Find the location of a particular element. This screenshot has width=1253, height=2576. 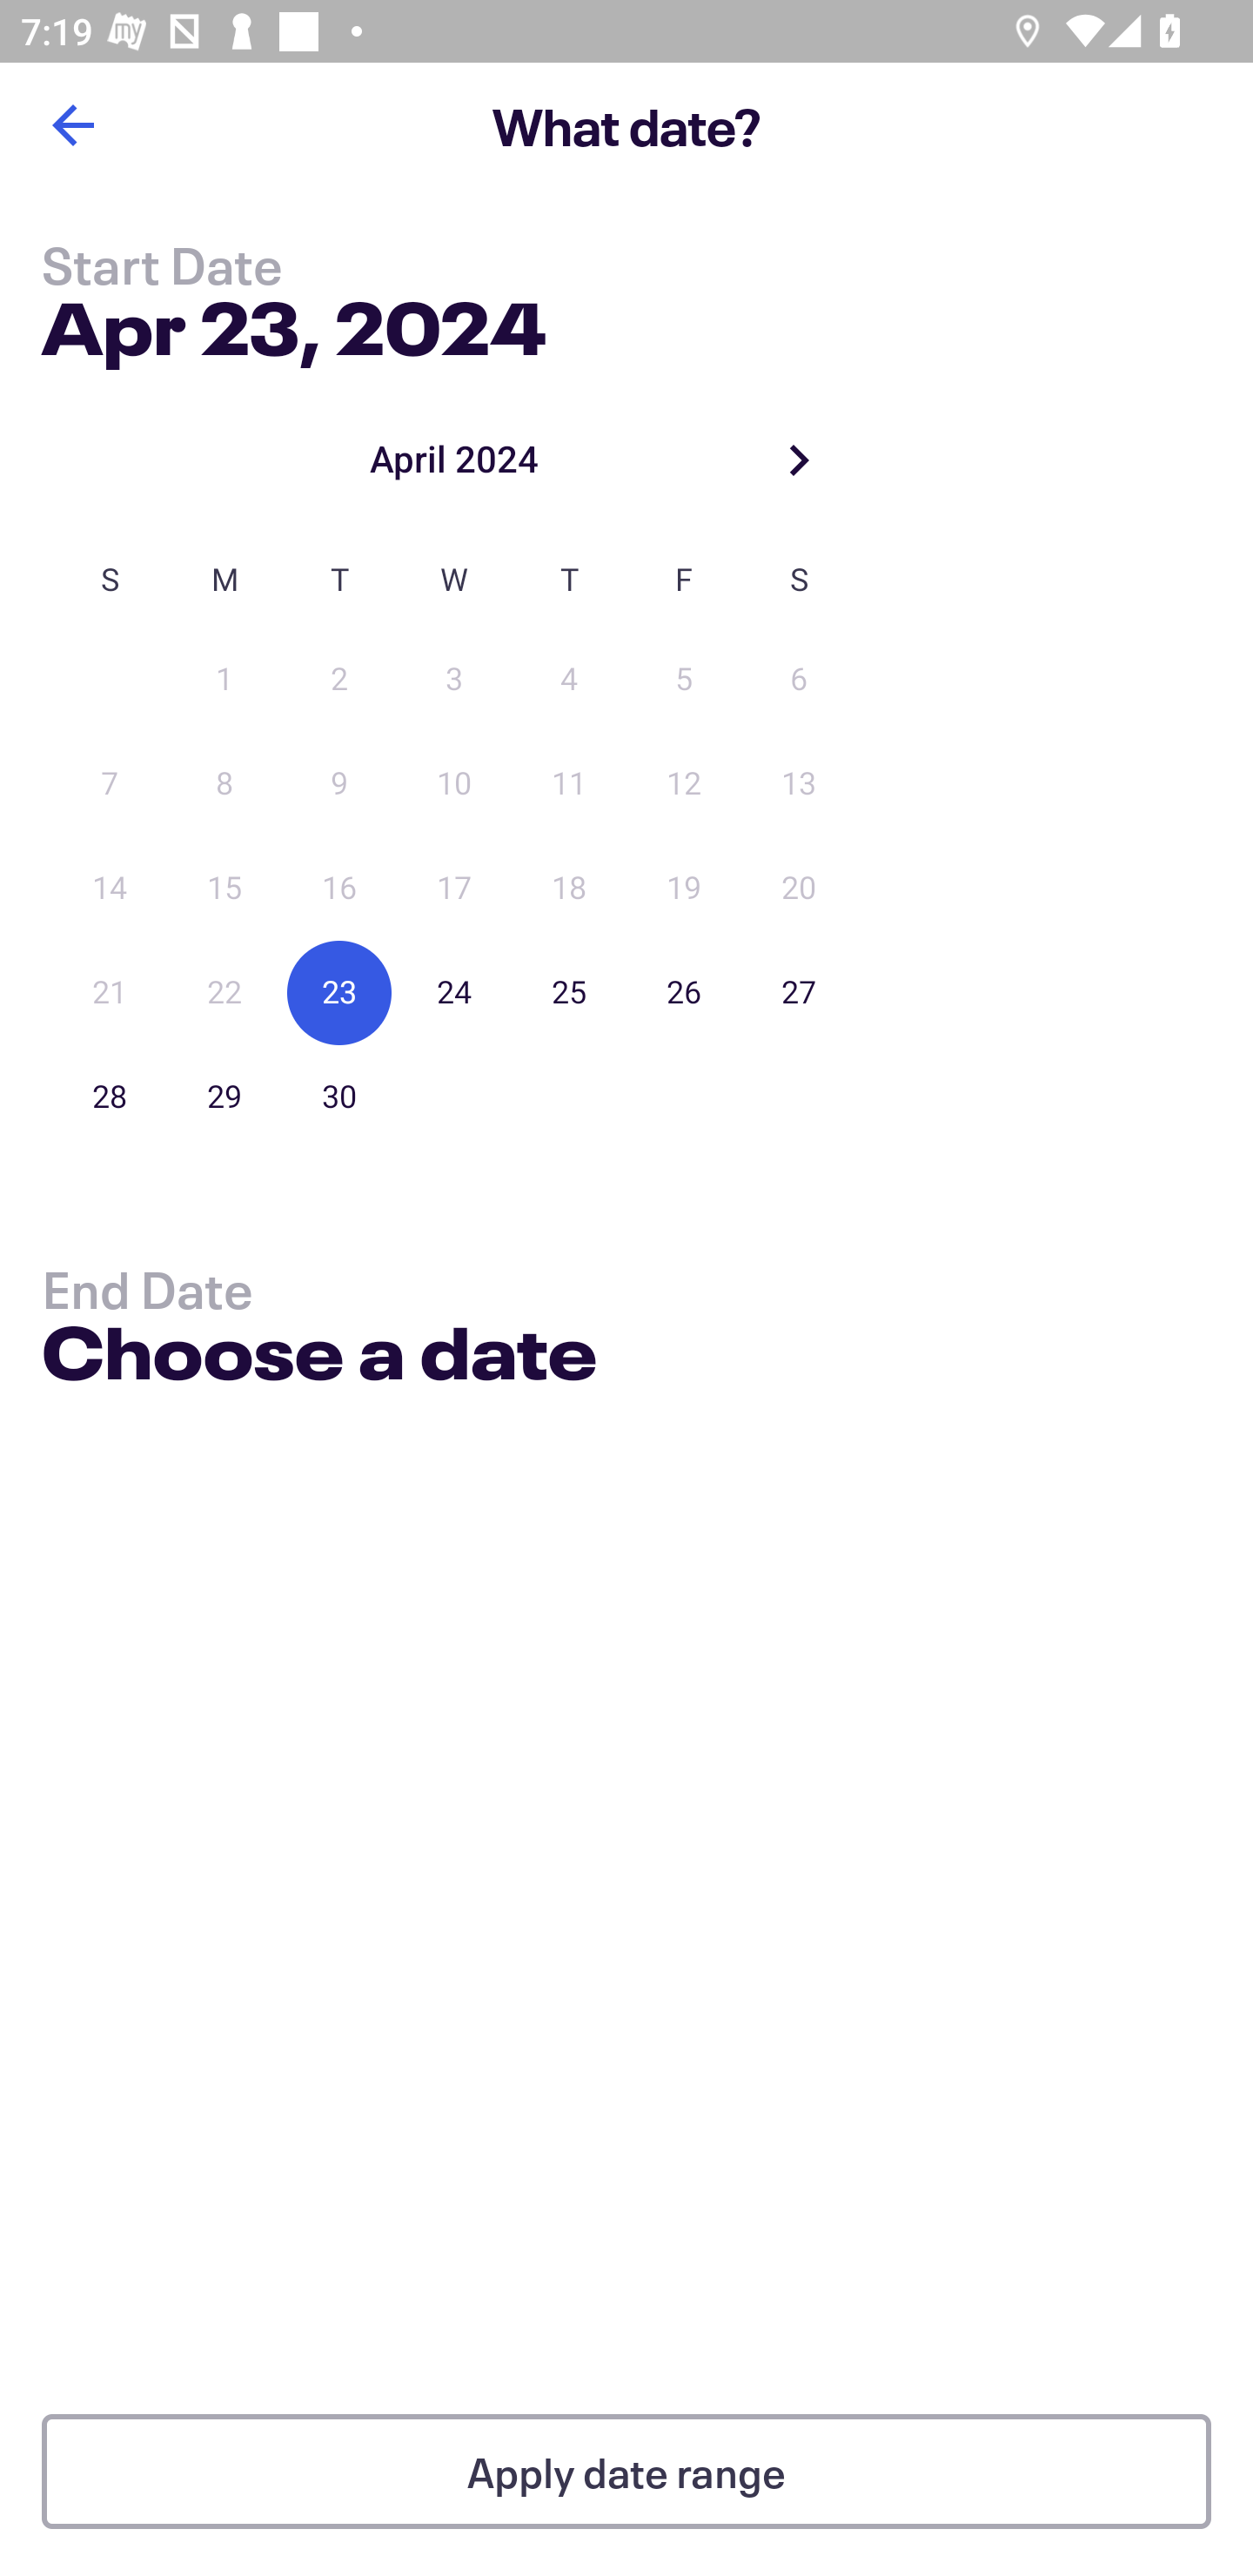

27 27 April 2024 is located at coordinates (799, 992).